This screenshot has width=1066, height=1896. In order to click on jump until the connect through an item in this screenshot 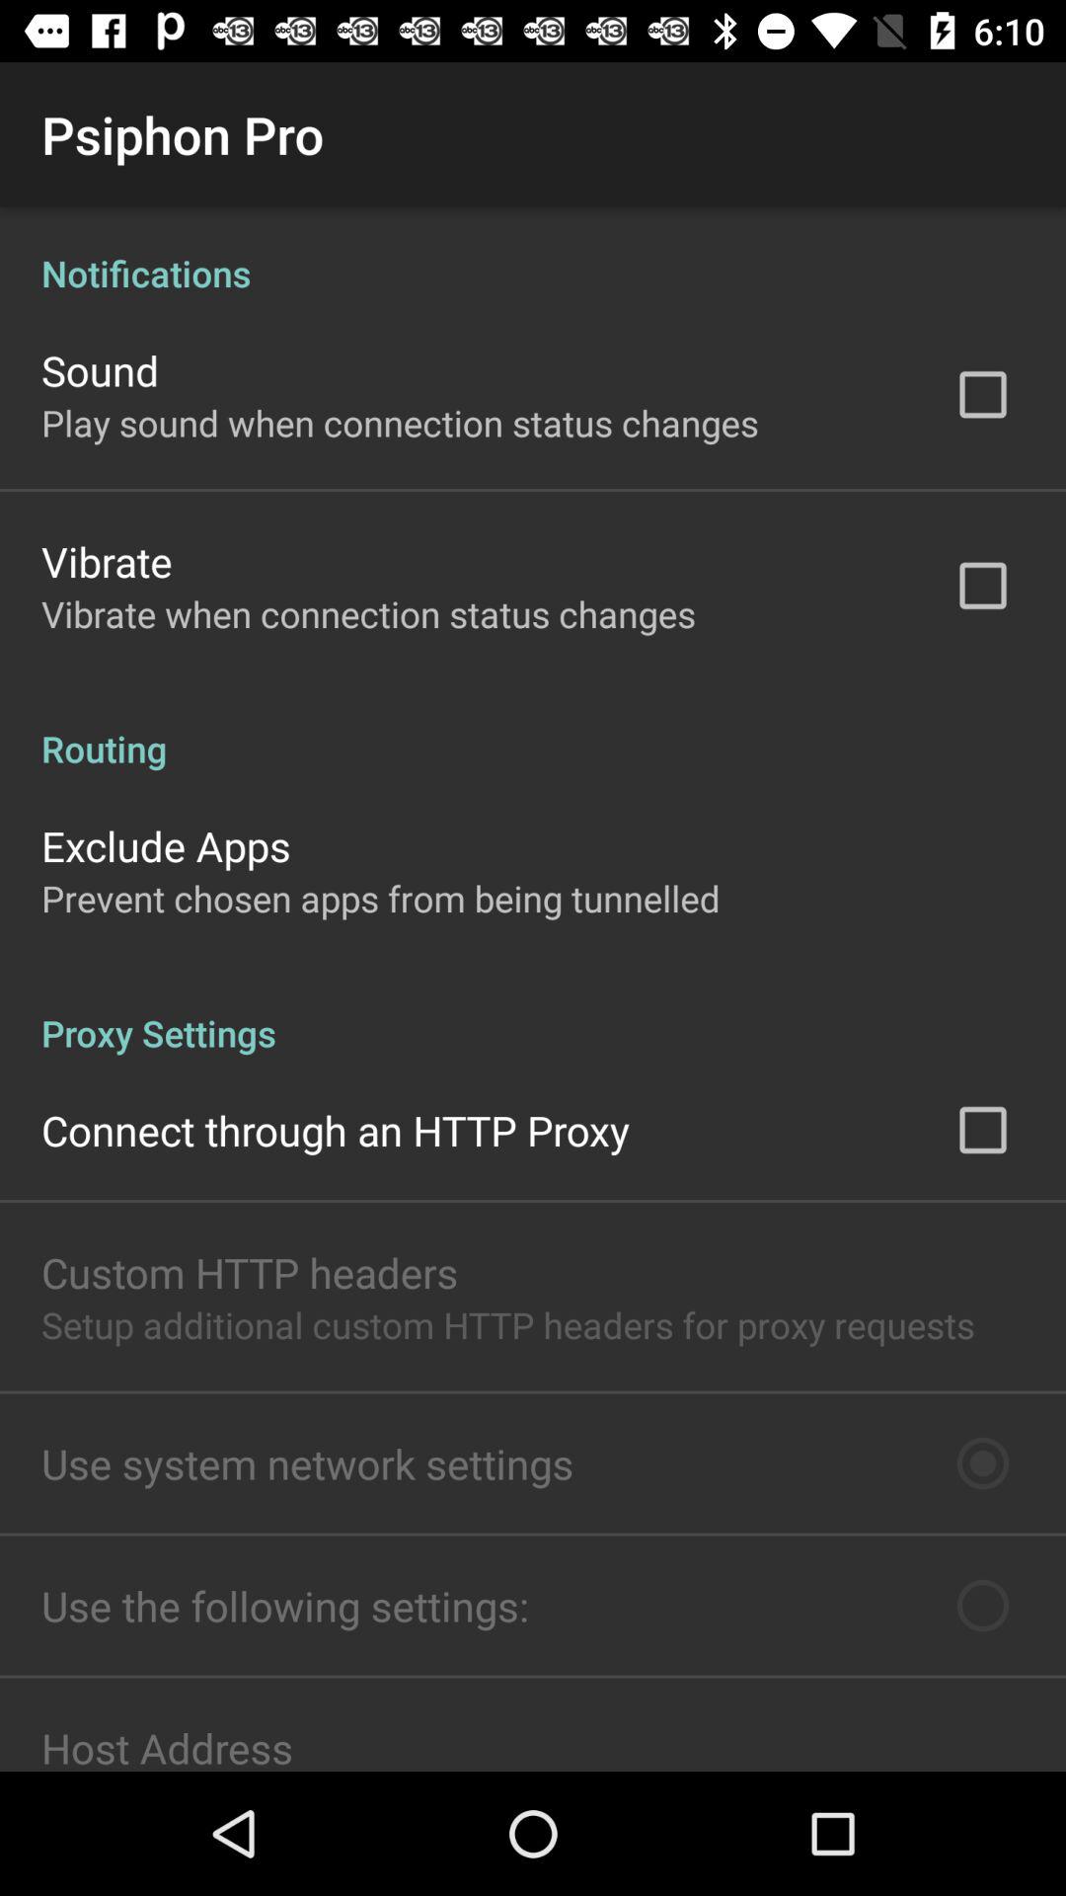, I will do `click(336, 1130)`.